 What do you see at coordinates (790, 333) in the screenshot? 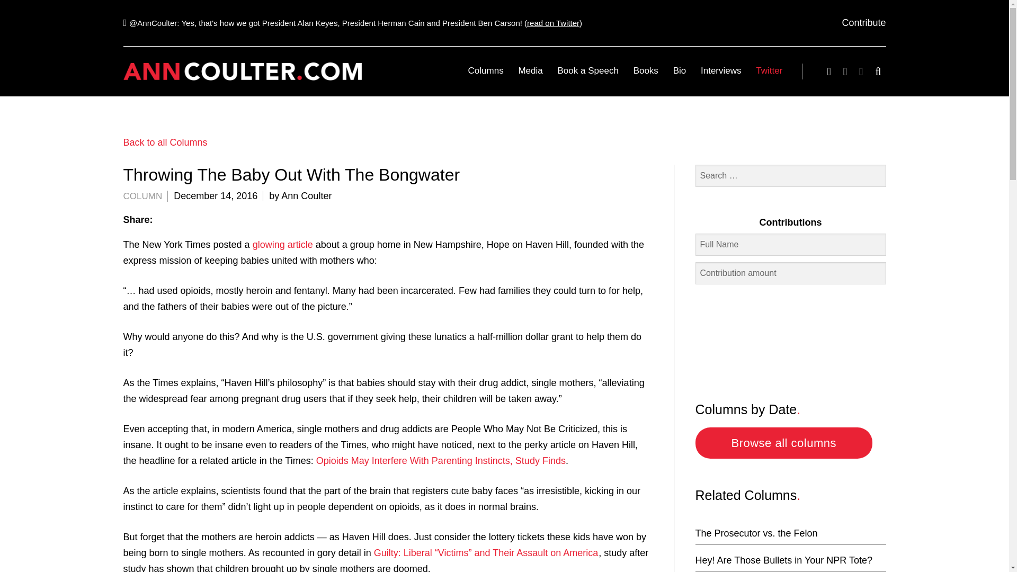
I see `PayPal` at bounding box center [790, 333].